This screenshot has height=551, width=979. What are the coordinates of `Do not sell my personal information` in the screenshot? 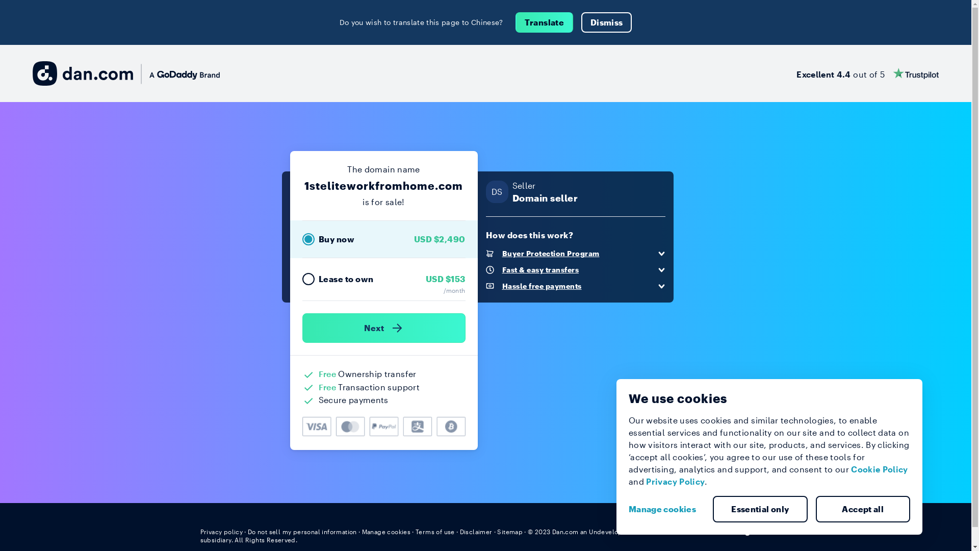 It's located at (302, 532).